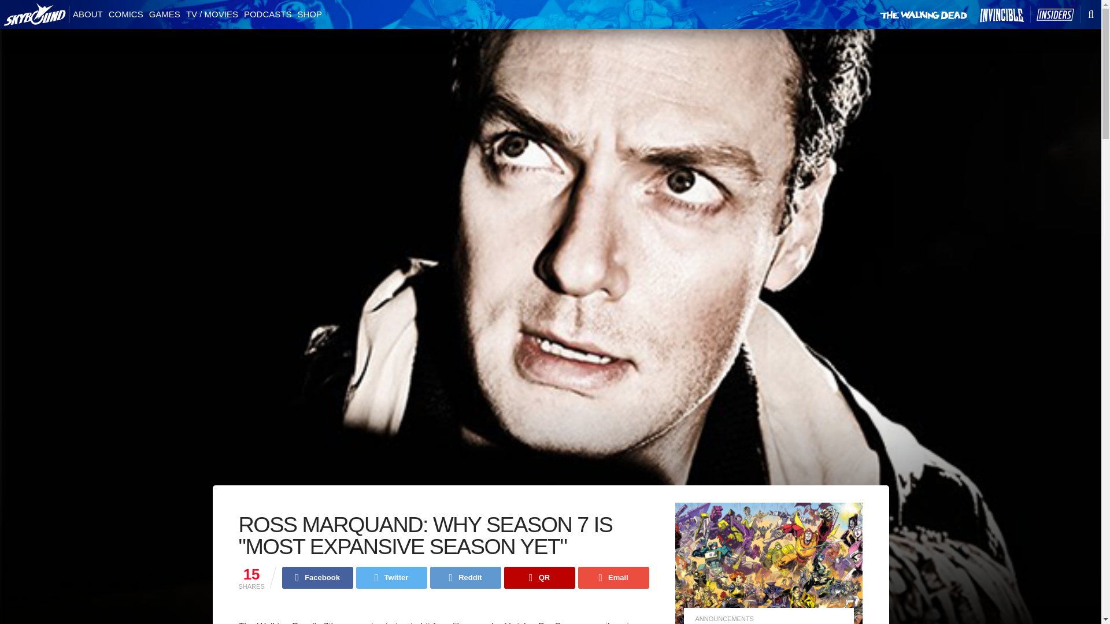  I want to click on ABOUT, so click(88, 14).